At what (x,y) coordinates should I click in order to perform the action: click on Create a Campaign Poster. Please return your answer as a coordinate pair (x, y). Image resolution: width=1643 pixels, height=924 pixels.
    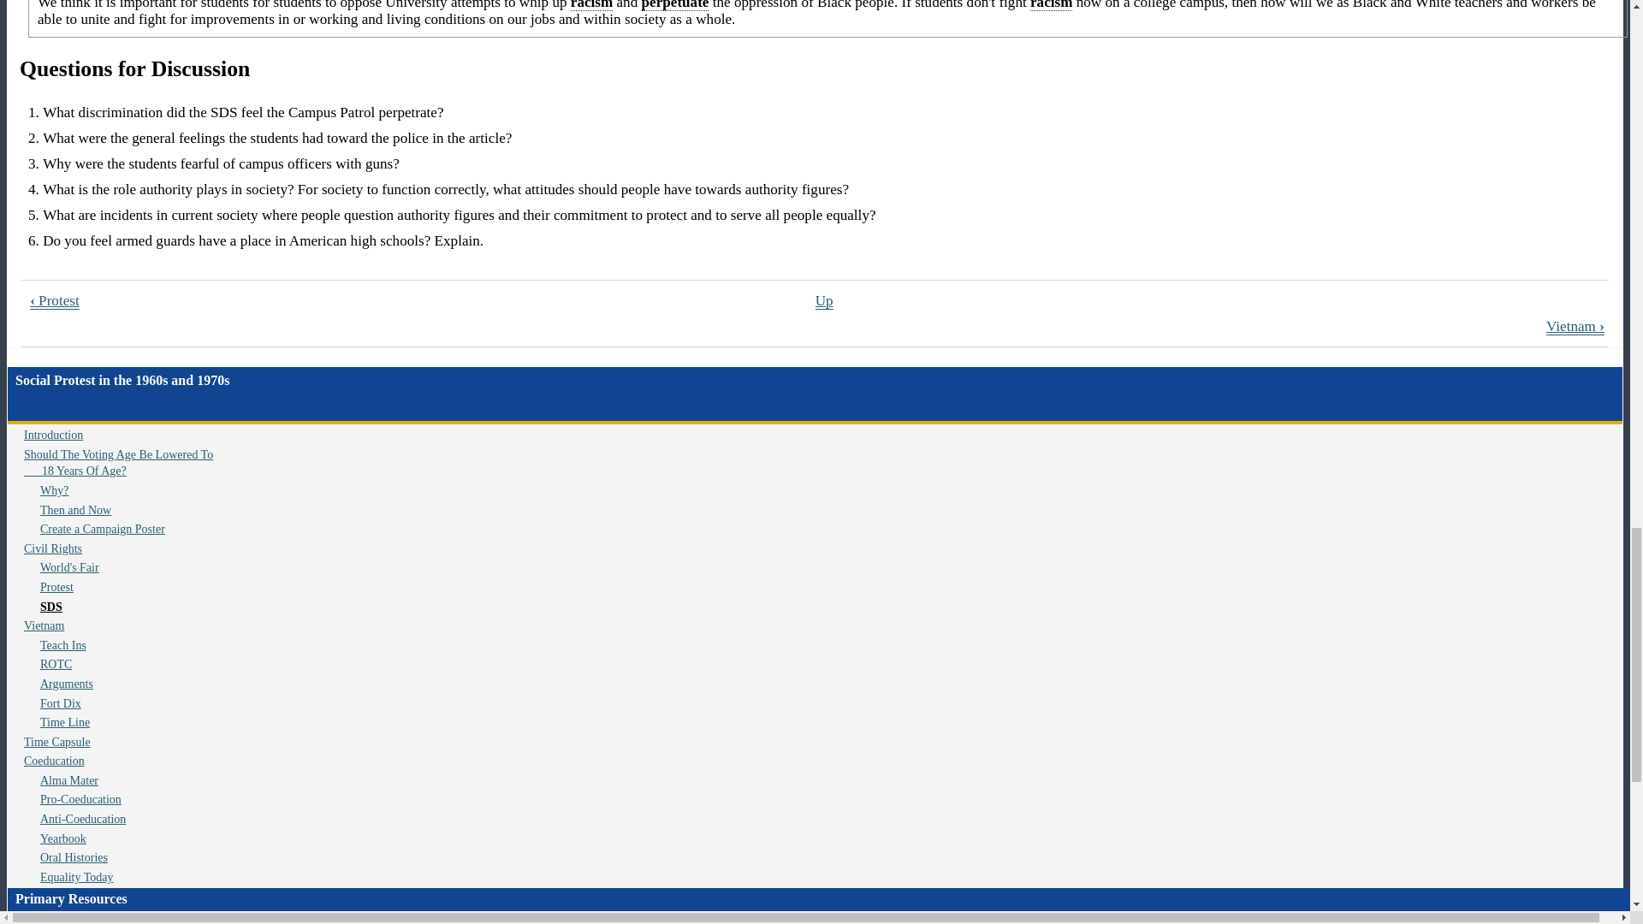
    Looking at the image, I should click on (103, 529).